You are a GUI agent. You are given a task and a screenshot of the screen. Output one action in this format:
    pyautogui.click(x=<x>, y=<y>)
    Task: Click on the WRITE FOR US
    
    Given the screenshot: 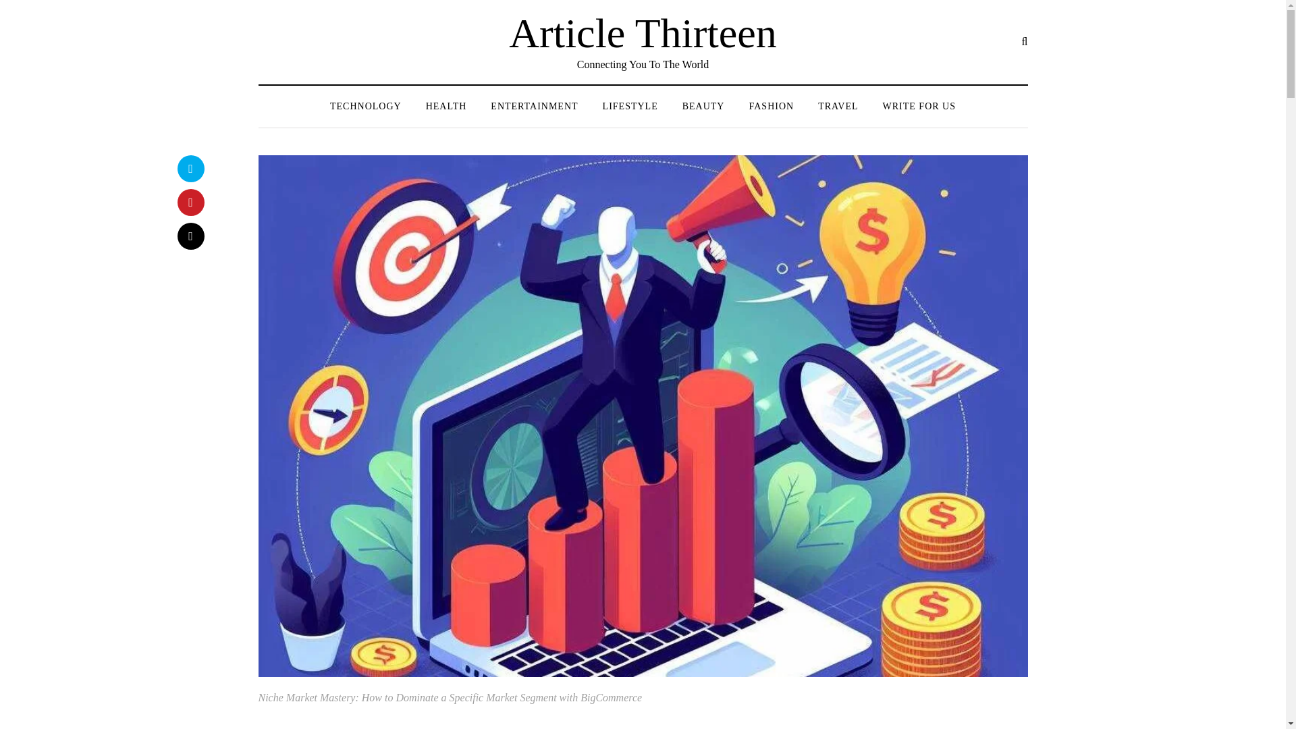 What is the action you would take?
    pyautogui.click(x=919, y=106)
    